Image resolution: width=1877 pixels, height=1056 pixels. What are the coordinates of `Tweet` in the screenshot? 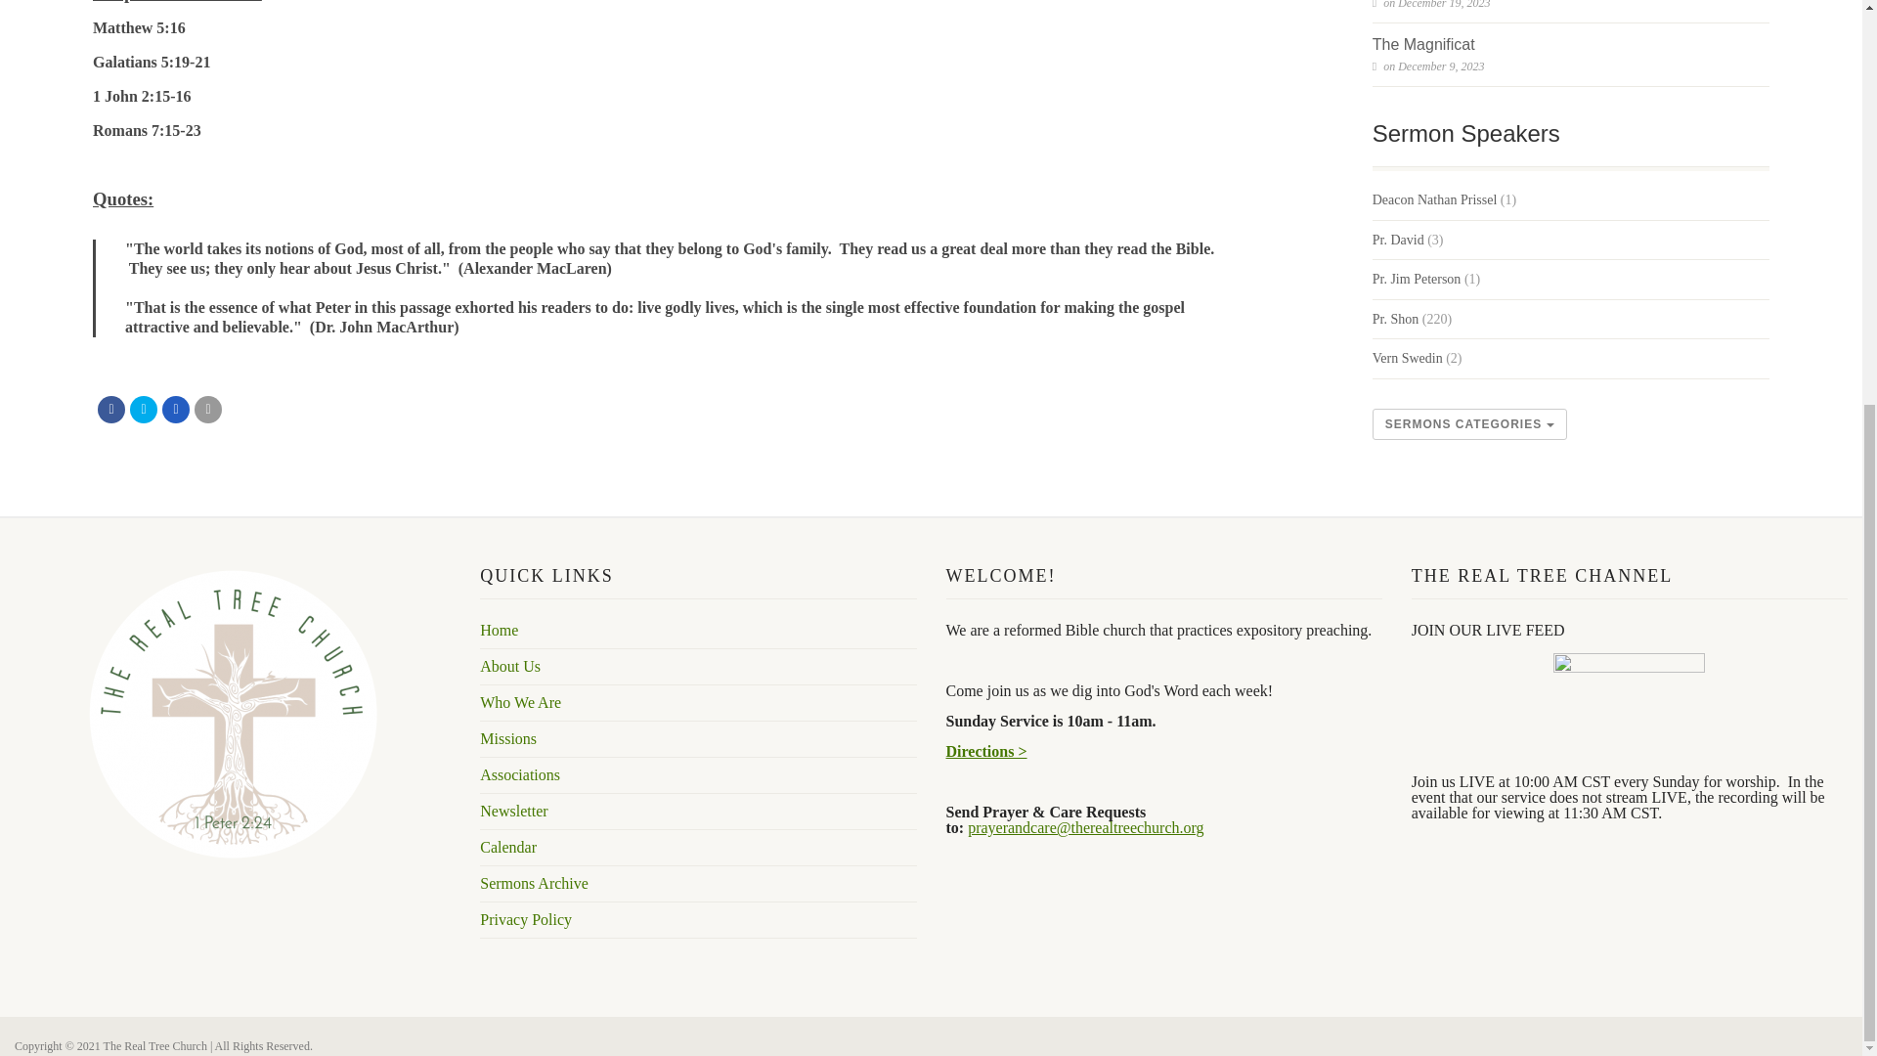 It's located at (143, 410).